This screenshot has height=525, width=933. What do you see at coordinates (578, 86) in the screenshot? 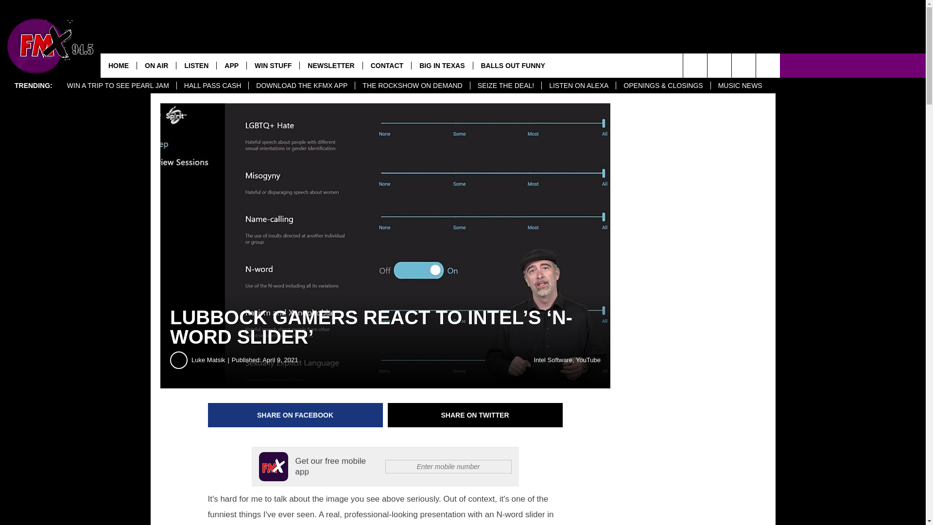
I see `LISTEN ON ALEXA` at bounding box center [578, 86].